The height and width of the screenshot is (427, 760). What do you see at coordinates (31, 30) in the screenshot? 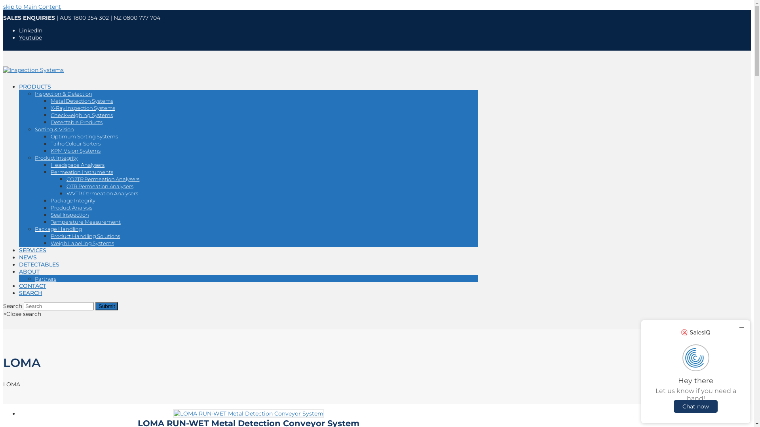
I see `LinkedIn` at bounding box center [31, 30].